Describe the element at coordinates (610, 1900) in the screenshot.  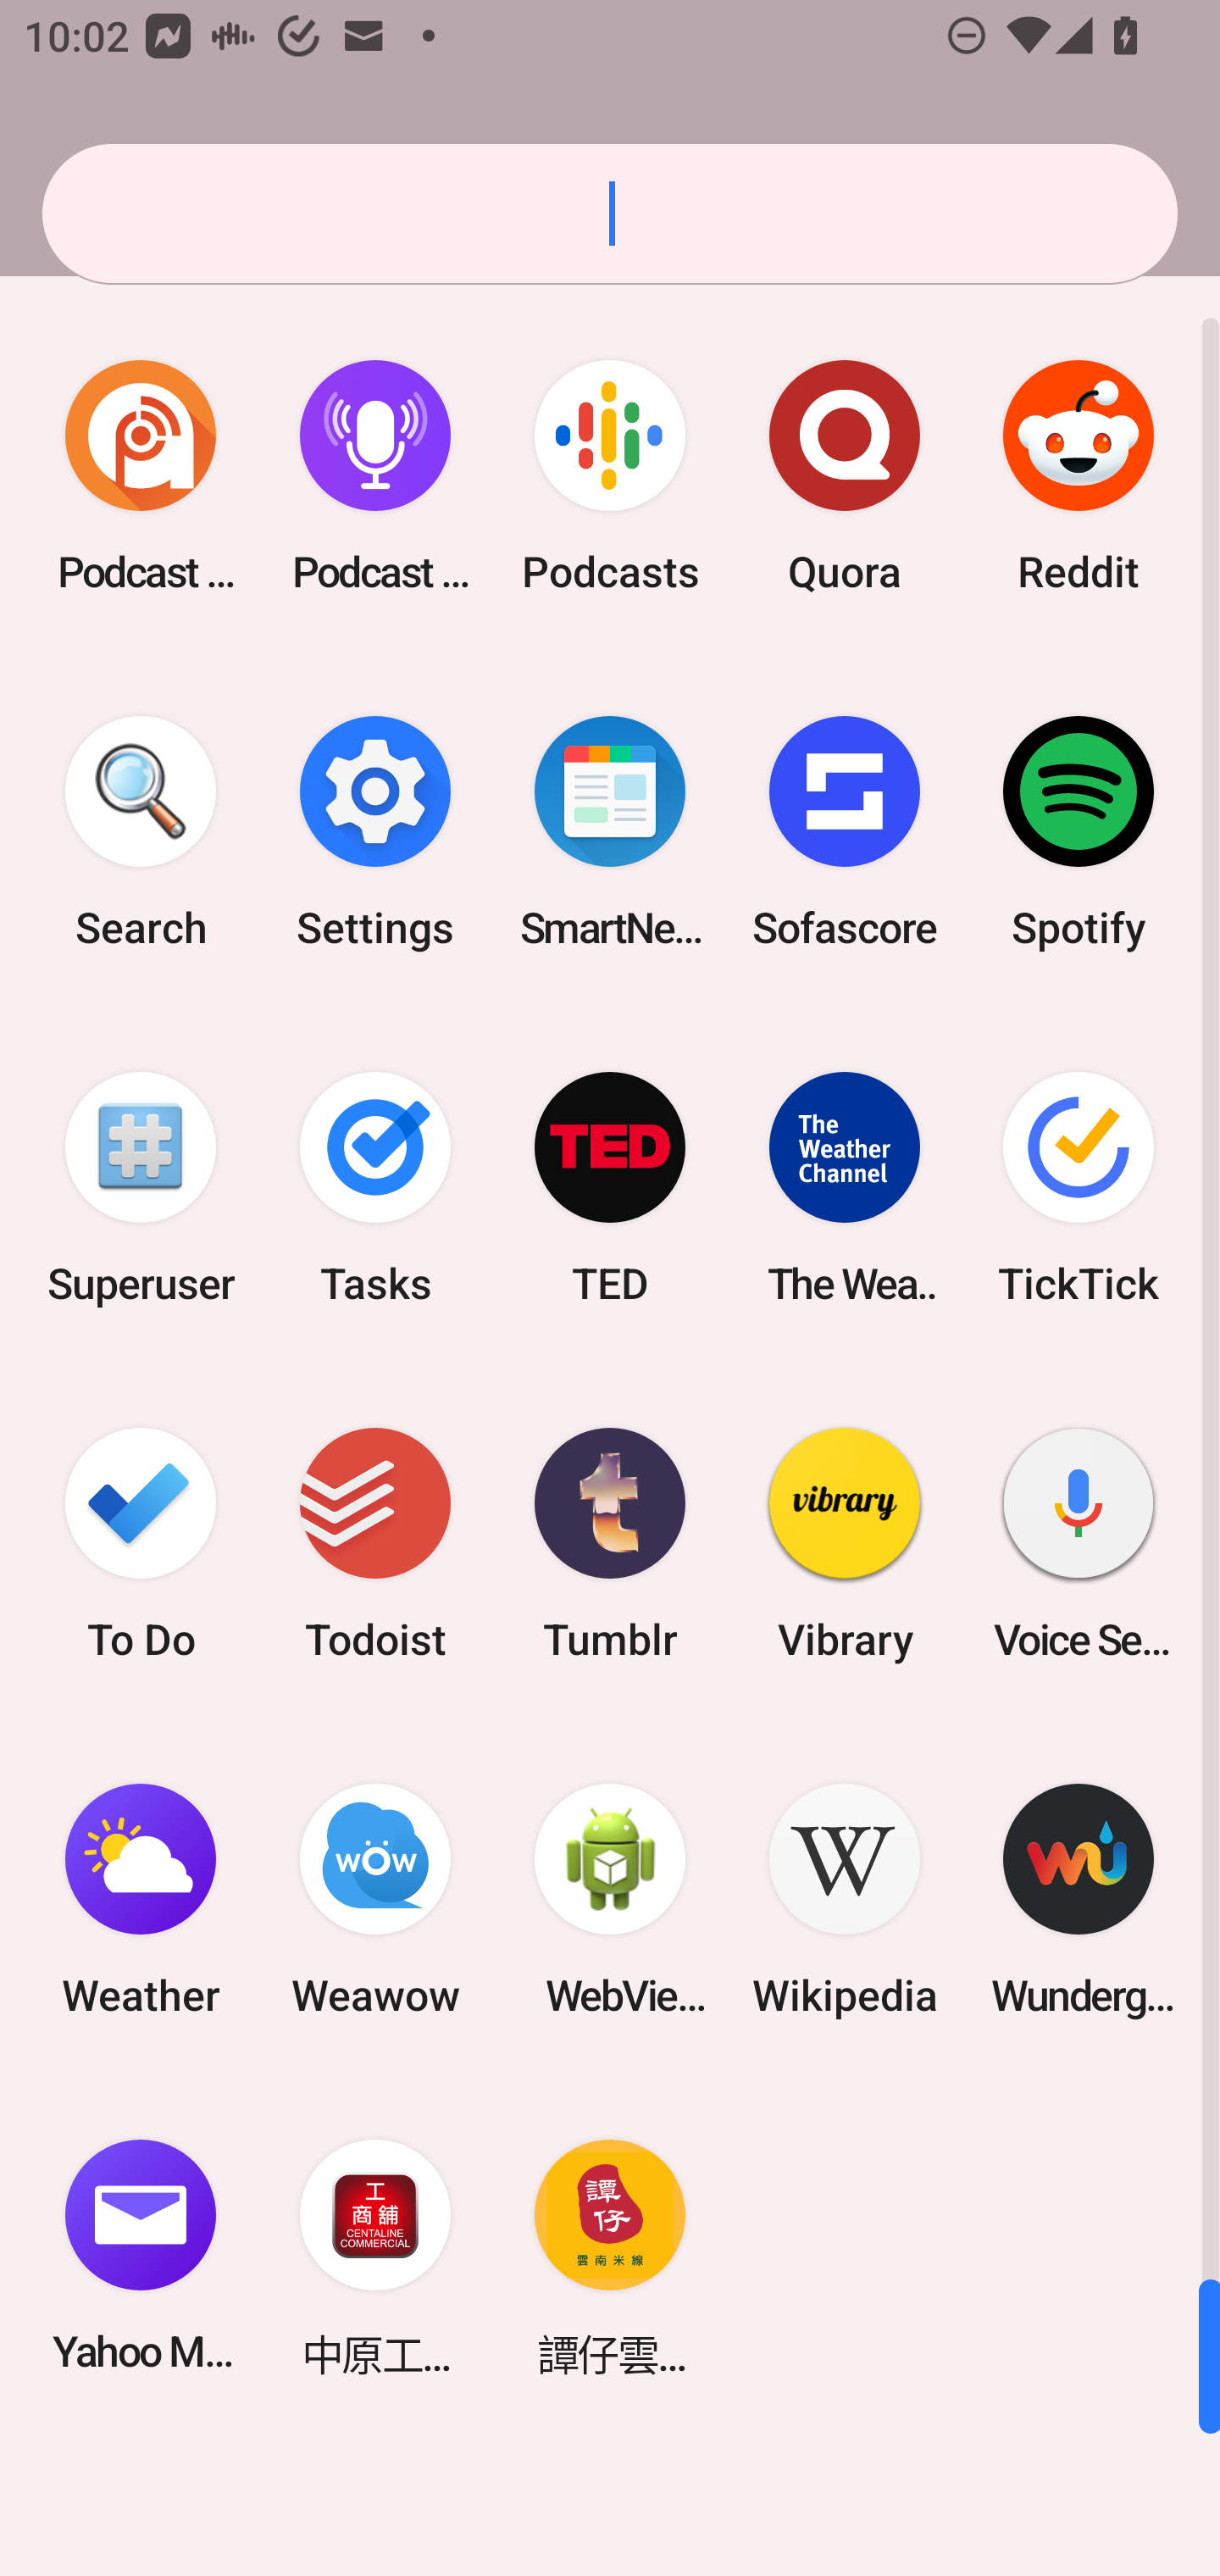
I see `WebView Browser Tester` at that location.